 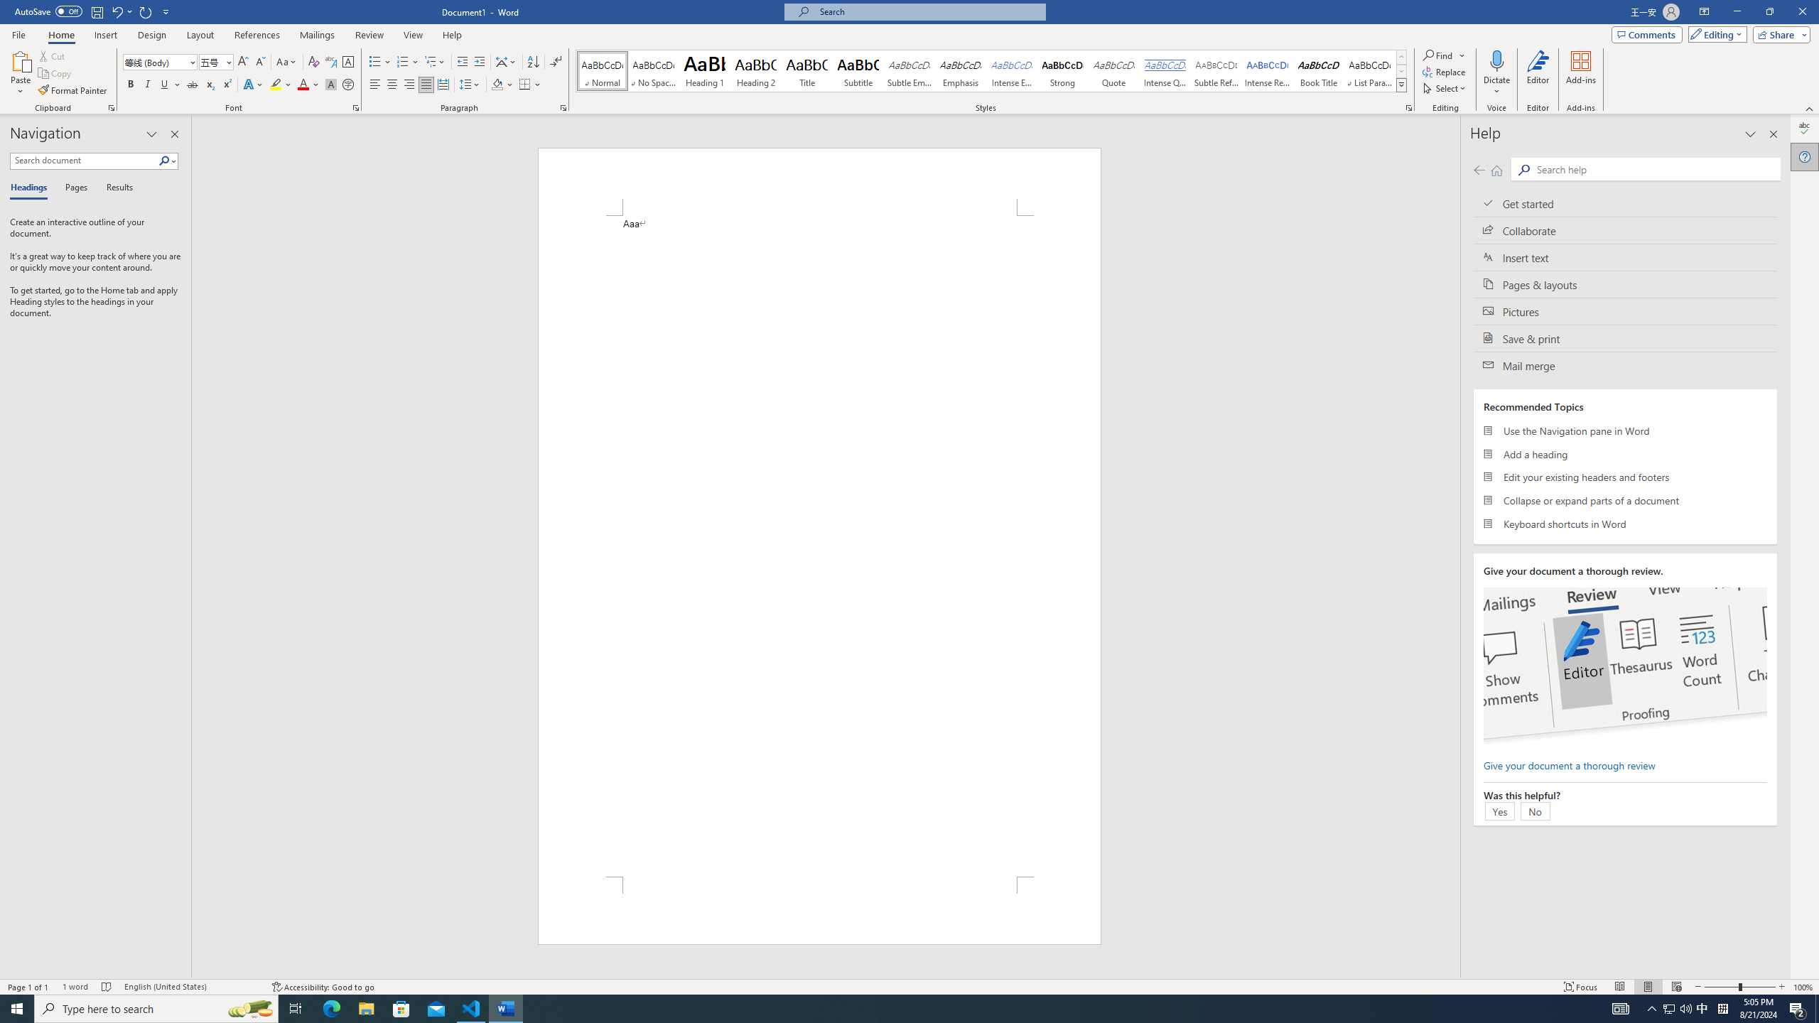 I want to click on Asian Layout, so click(x=506, y=63).